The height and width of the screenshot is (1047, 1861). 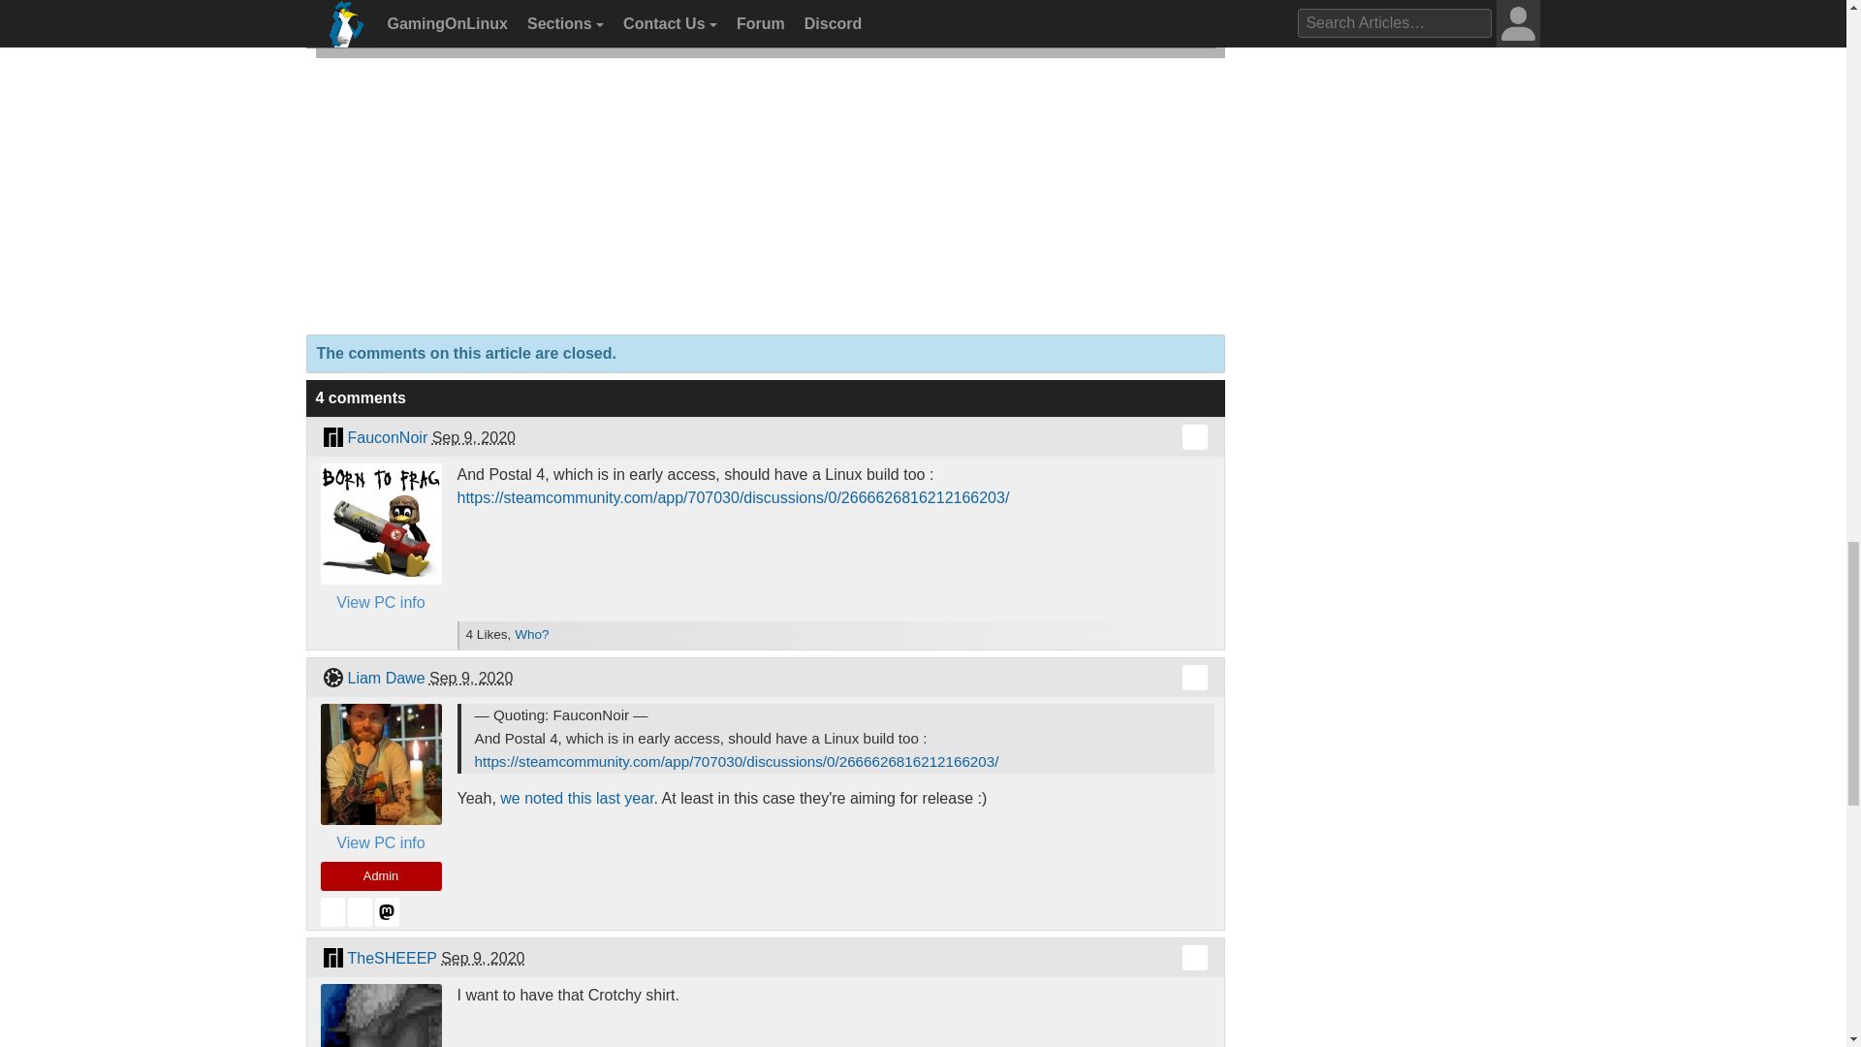 What do you see at coordinates (1194, 677) in the screenshot?
I see `Link to this comment` at bounding box center [1194, 677].